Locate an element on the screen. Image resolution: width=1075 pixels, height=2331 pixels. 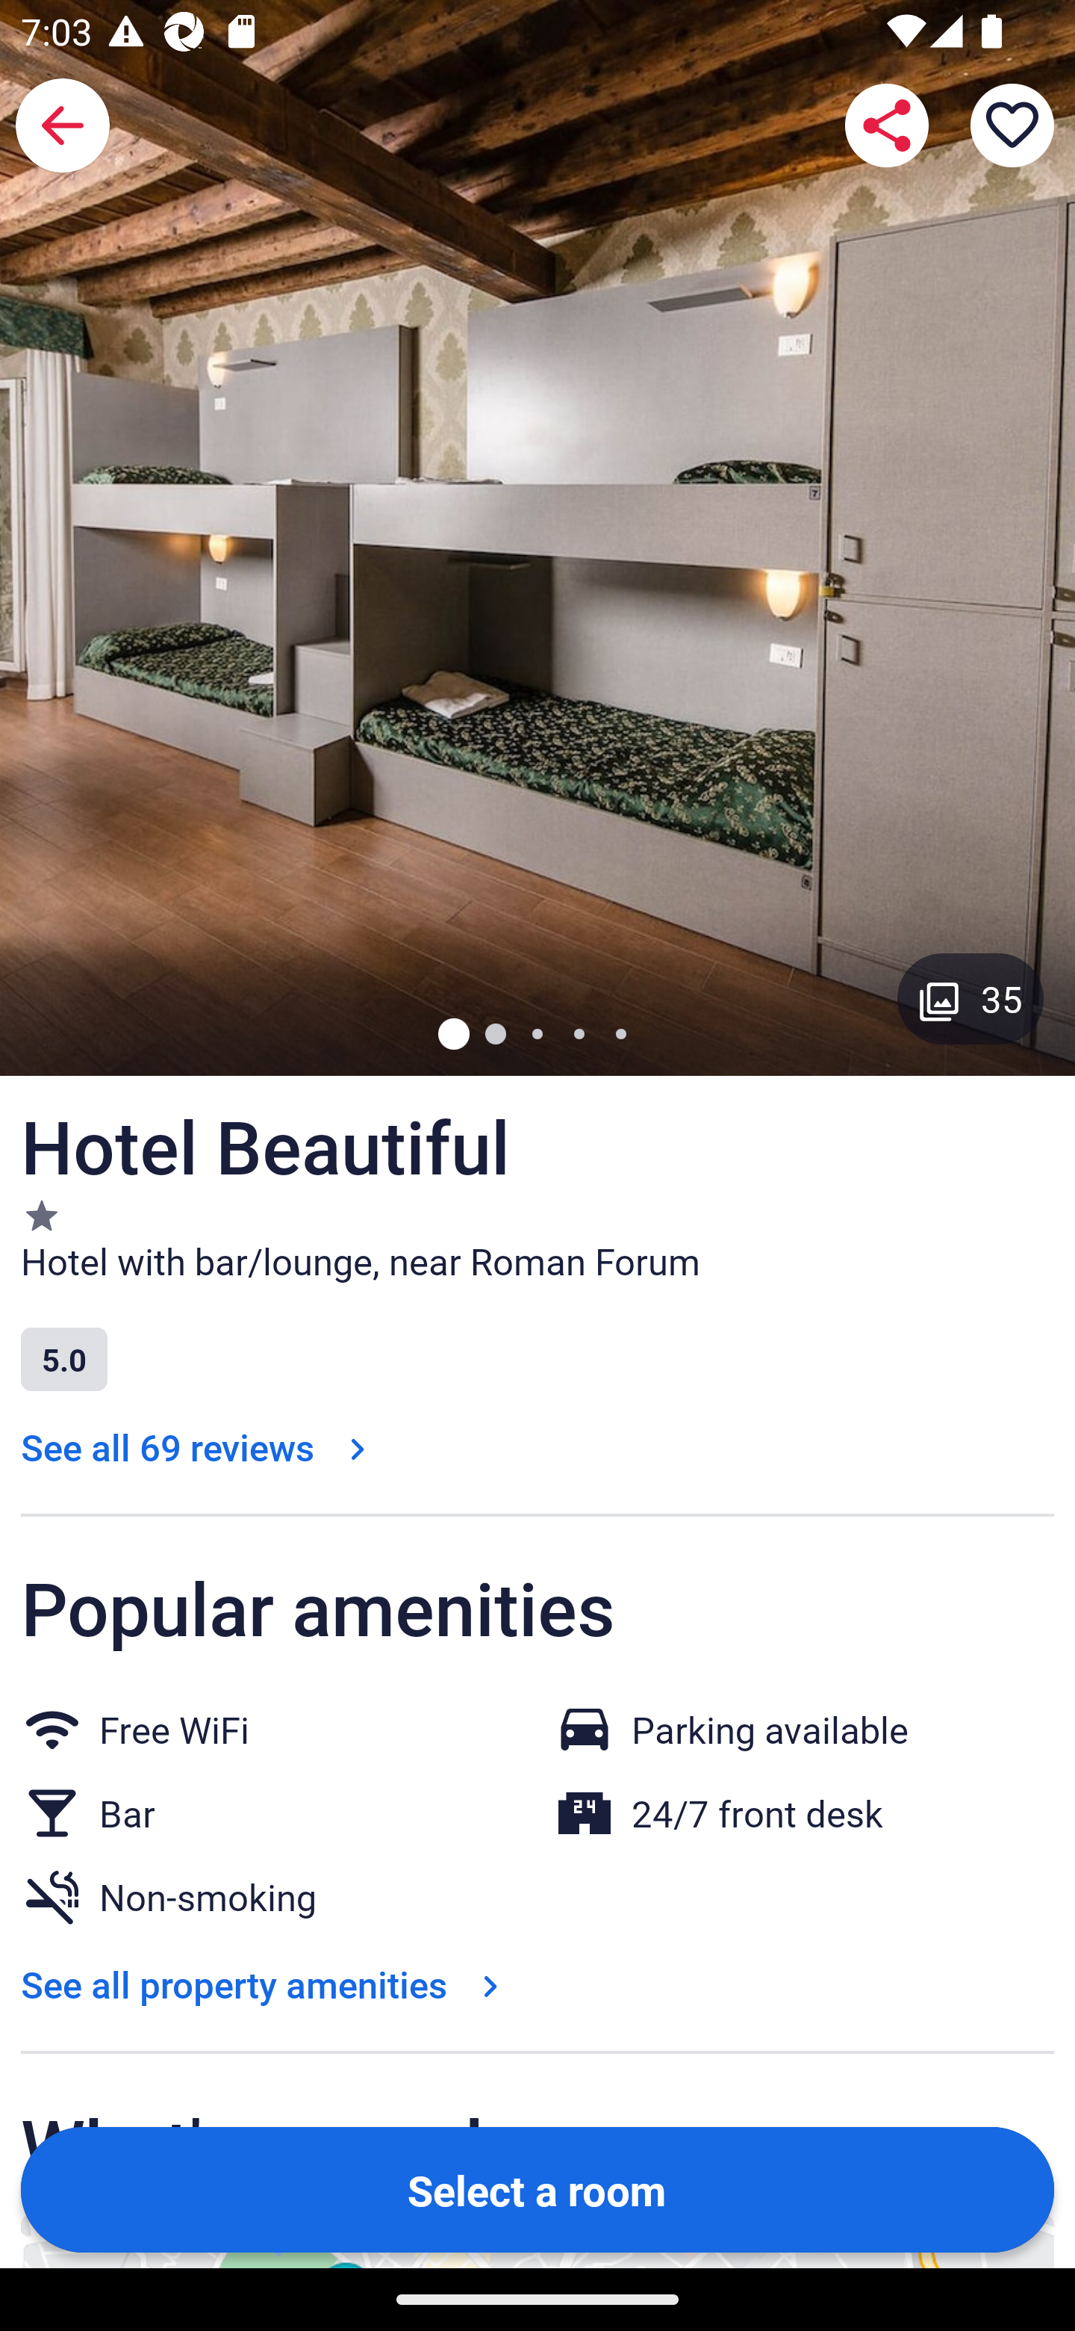
See all property amenities is located at coordinates (266, 1983).